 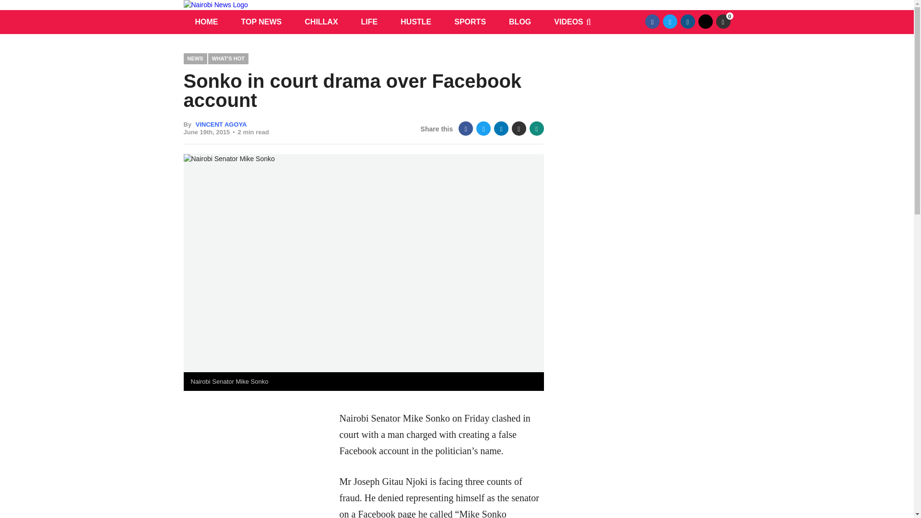 I want to click on Instagram, so click(x=688, y=22).